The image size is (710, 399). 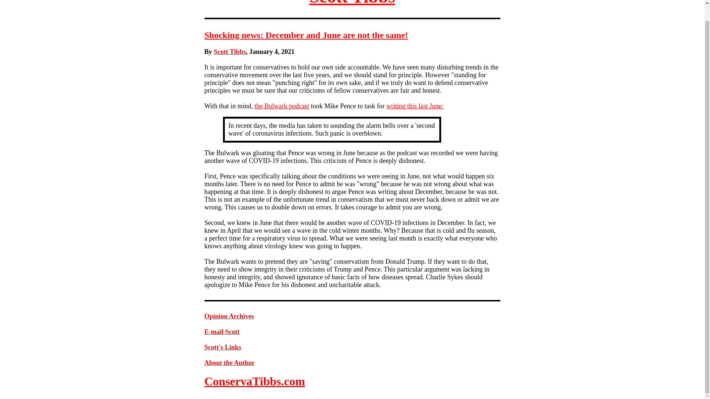 I want to click on ConservaTibbs.com, so click(x=254, y=381).